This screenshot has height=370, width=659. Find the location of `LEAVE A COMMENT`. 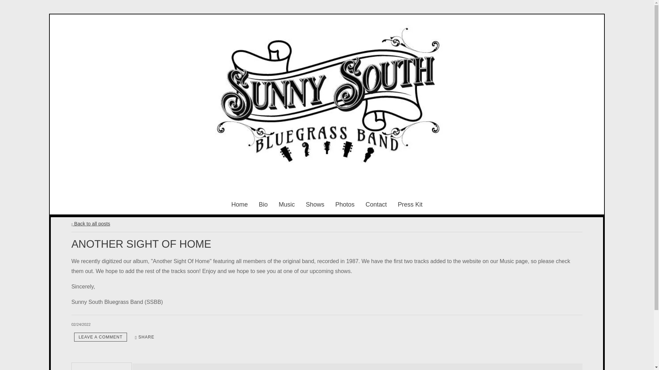

LEAVE A COMMENT is located at coordinates (100, 337).